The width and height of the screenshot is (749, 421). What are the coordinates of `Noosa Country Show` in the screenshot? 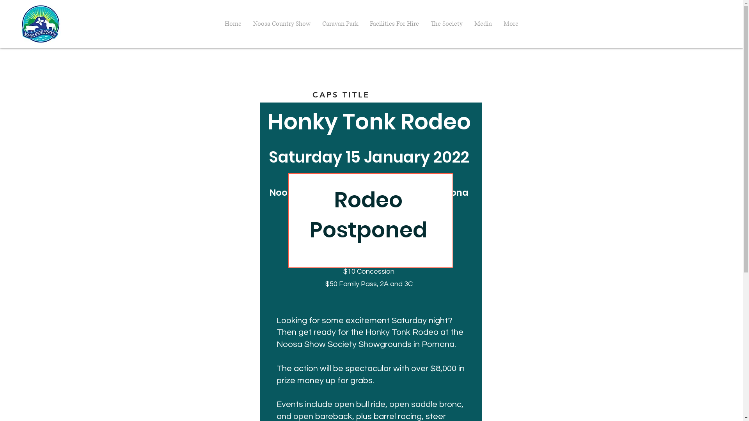 It's located at (282, 24).